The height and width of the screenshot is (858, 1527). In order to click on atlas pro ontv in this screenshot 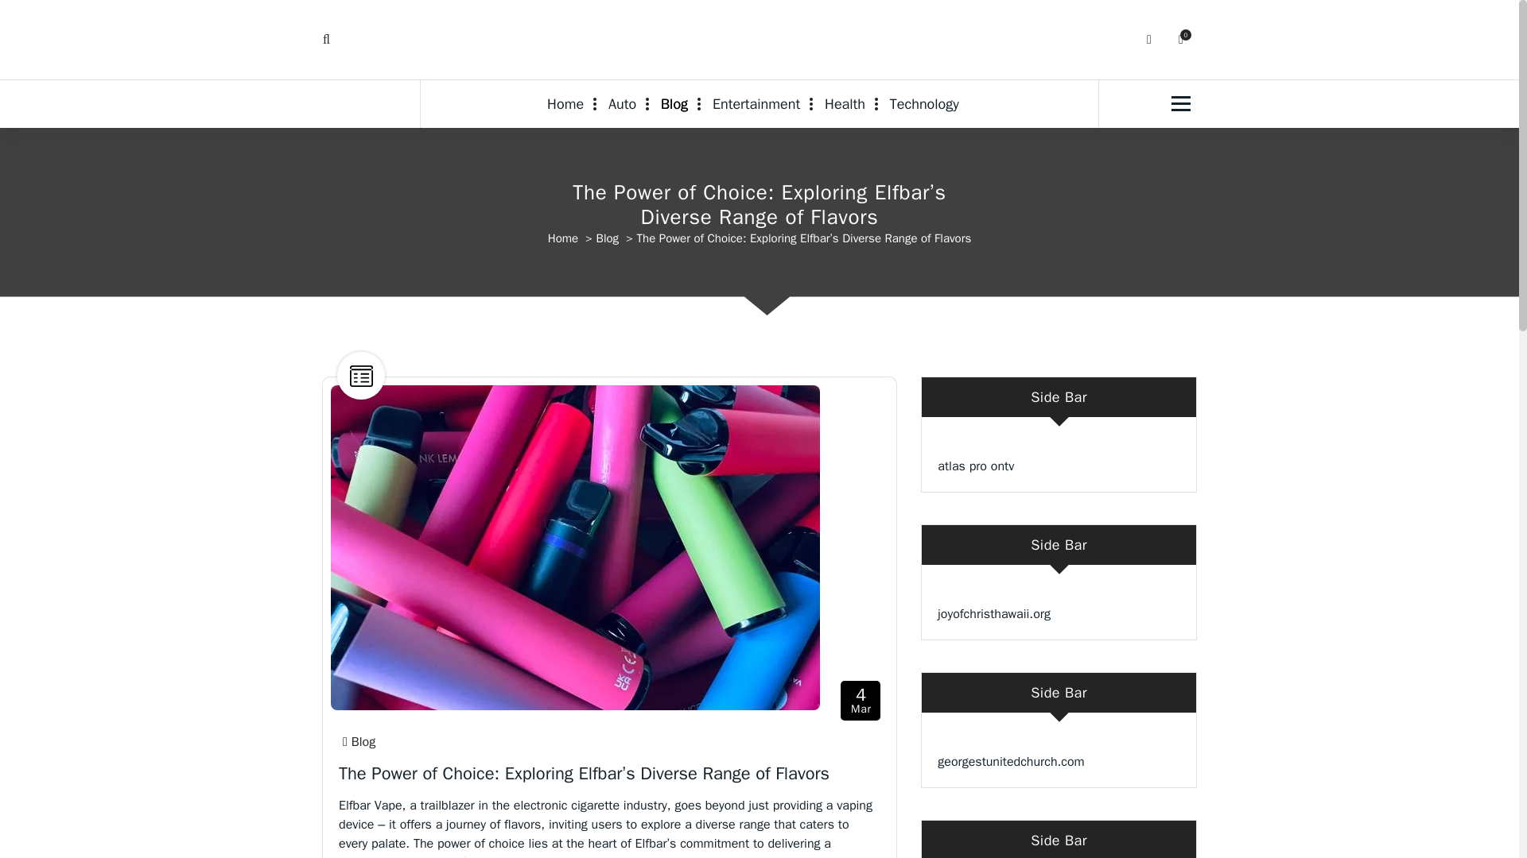, I will do `click(975, 466)`.